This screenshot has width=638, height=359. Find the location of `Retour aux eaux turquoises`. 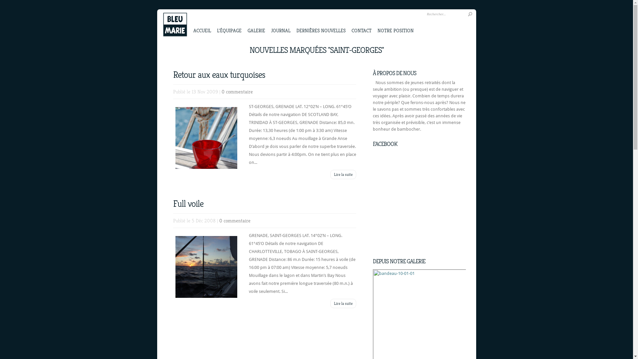

Retour aux eaux turquoises is located at coordinates (219, 74).